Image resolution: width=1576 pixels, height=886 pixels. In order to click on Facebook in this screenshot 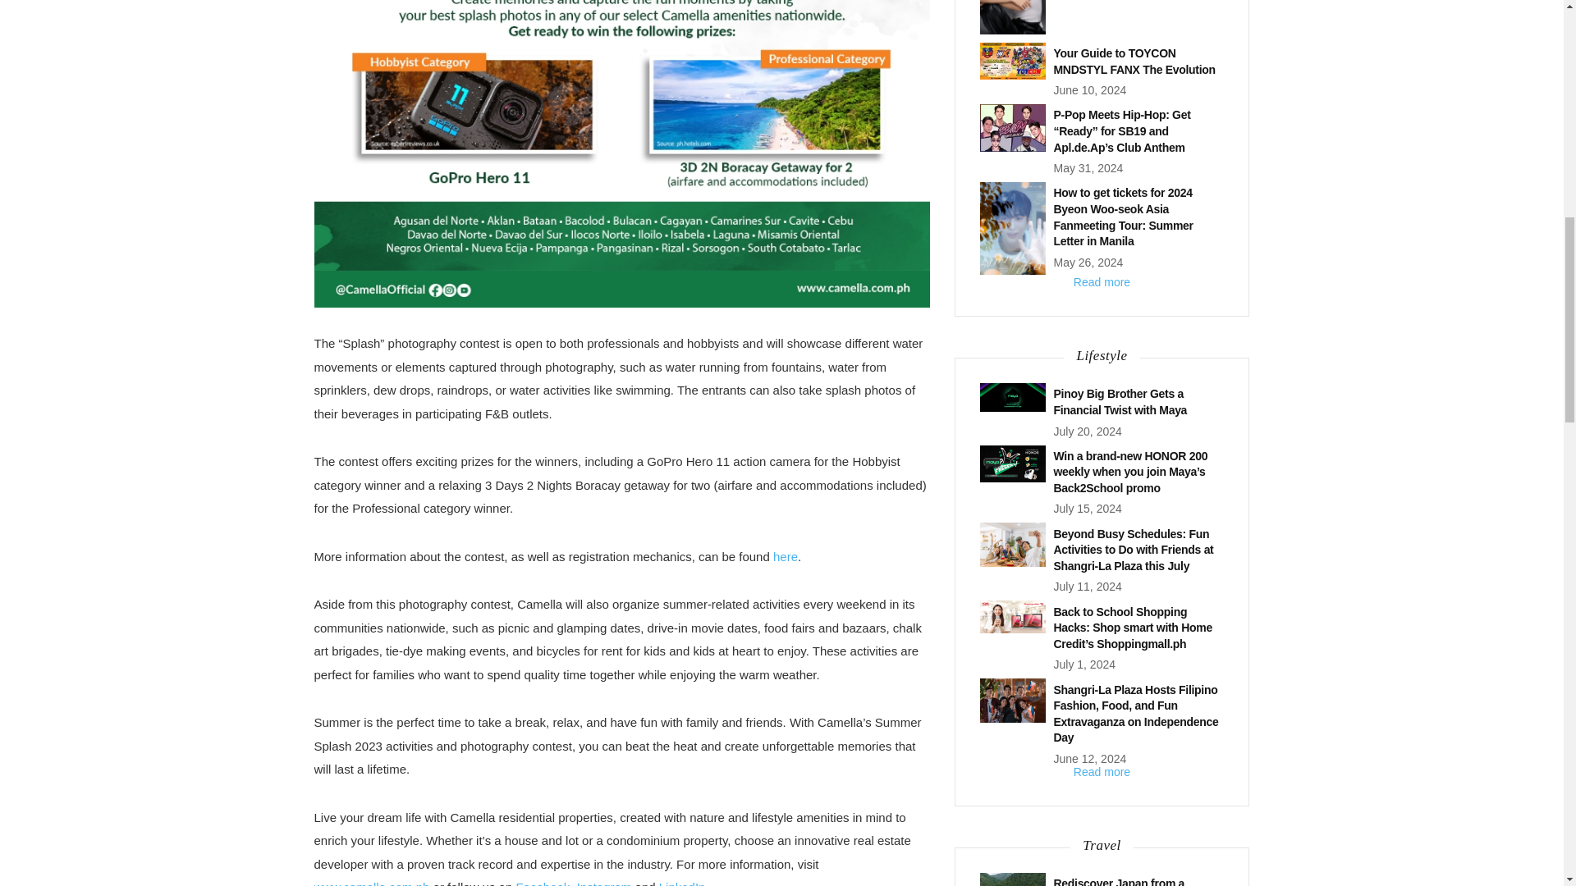, I will do `click(542, 883)`.